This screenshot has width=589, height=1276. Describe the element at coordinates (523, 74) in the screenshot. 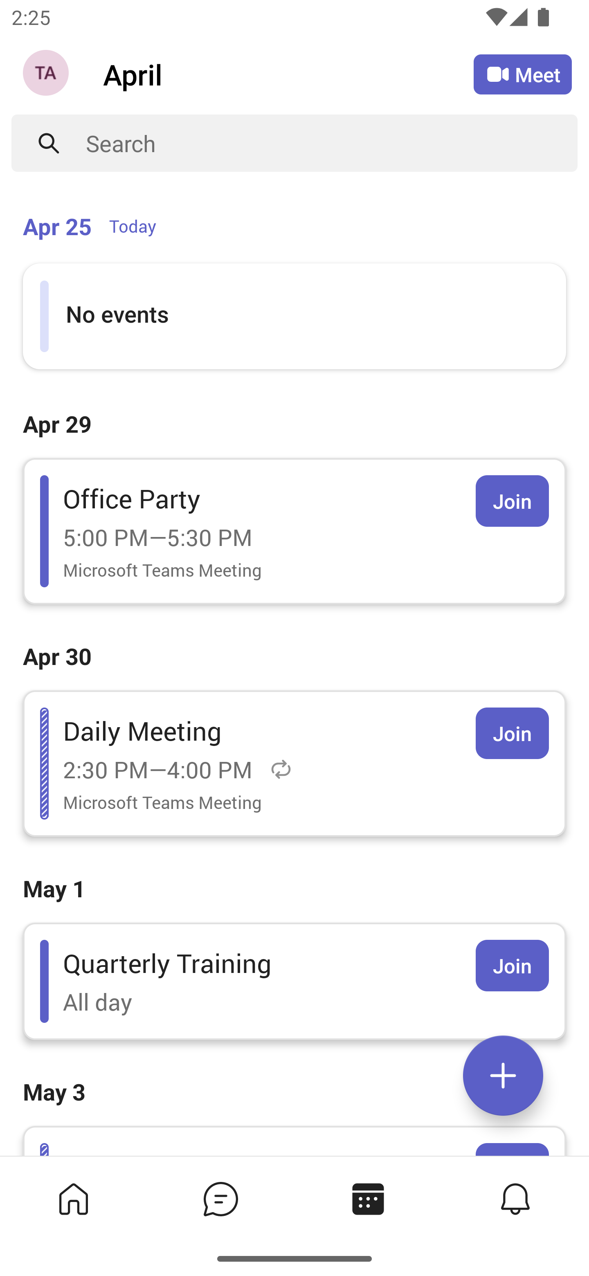

I see `Meet Meet now or join with an ID` at that location.